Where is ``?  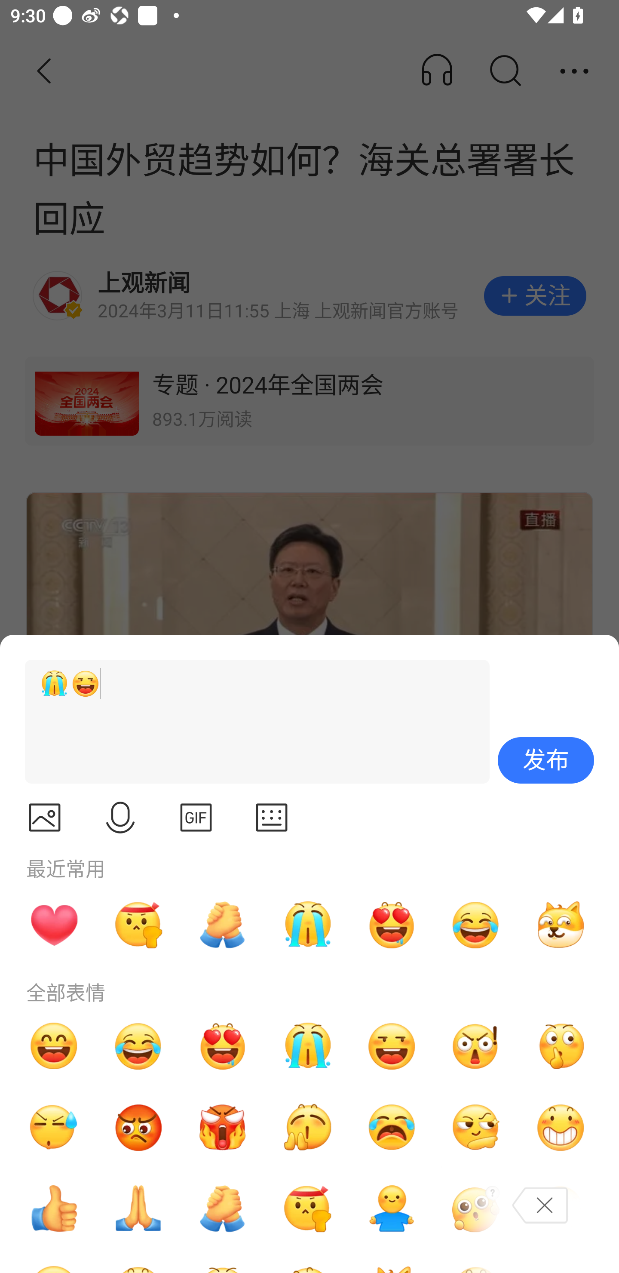
 is located at coordinates (196, 818).